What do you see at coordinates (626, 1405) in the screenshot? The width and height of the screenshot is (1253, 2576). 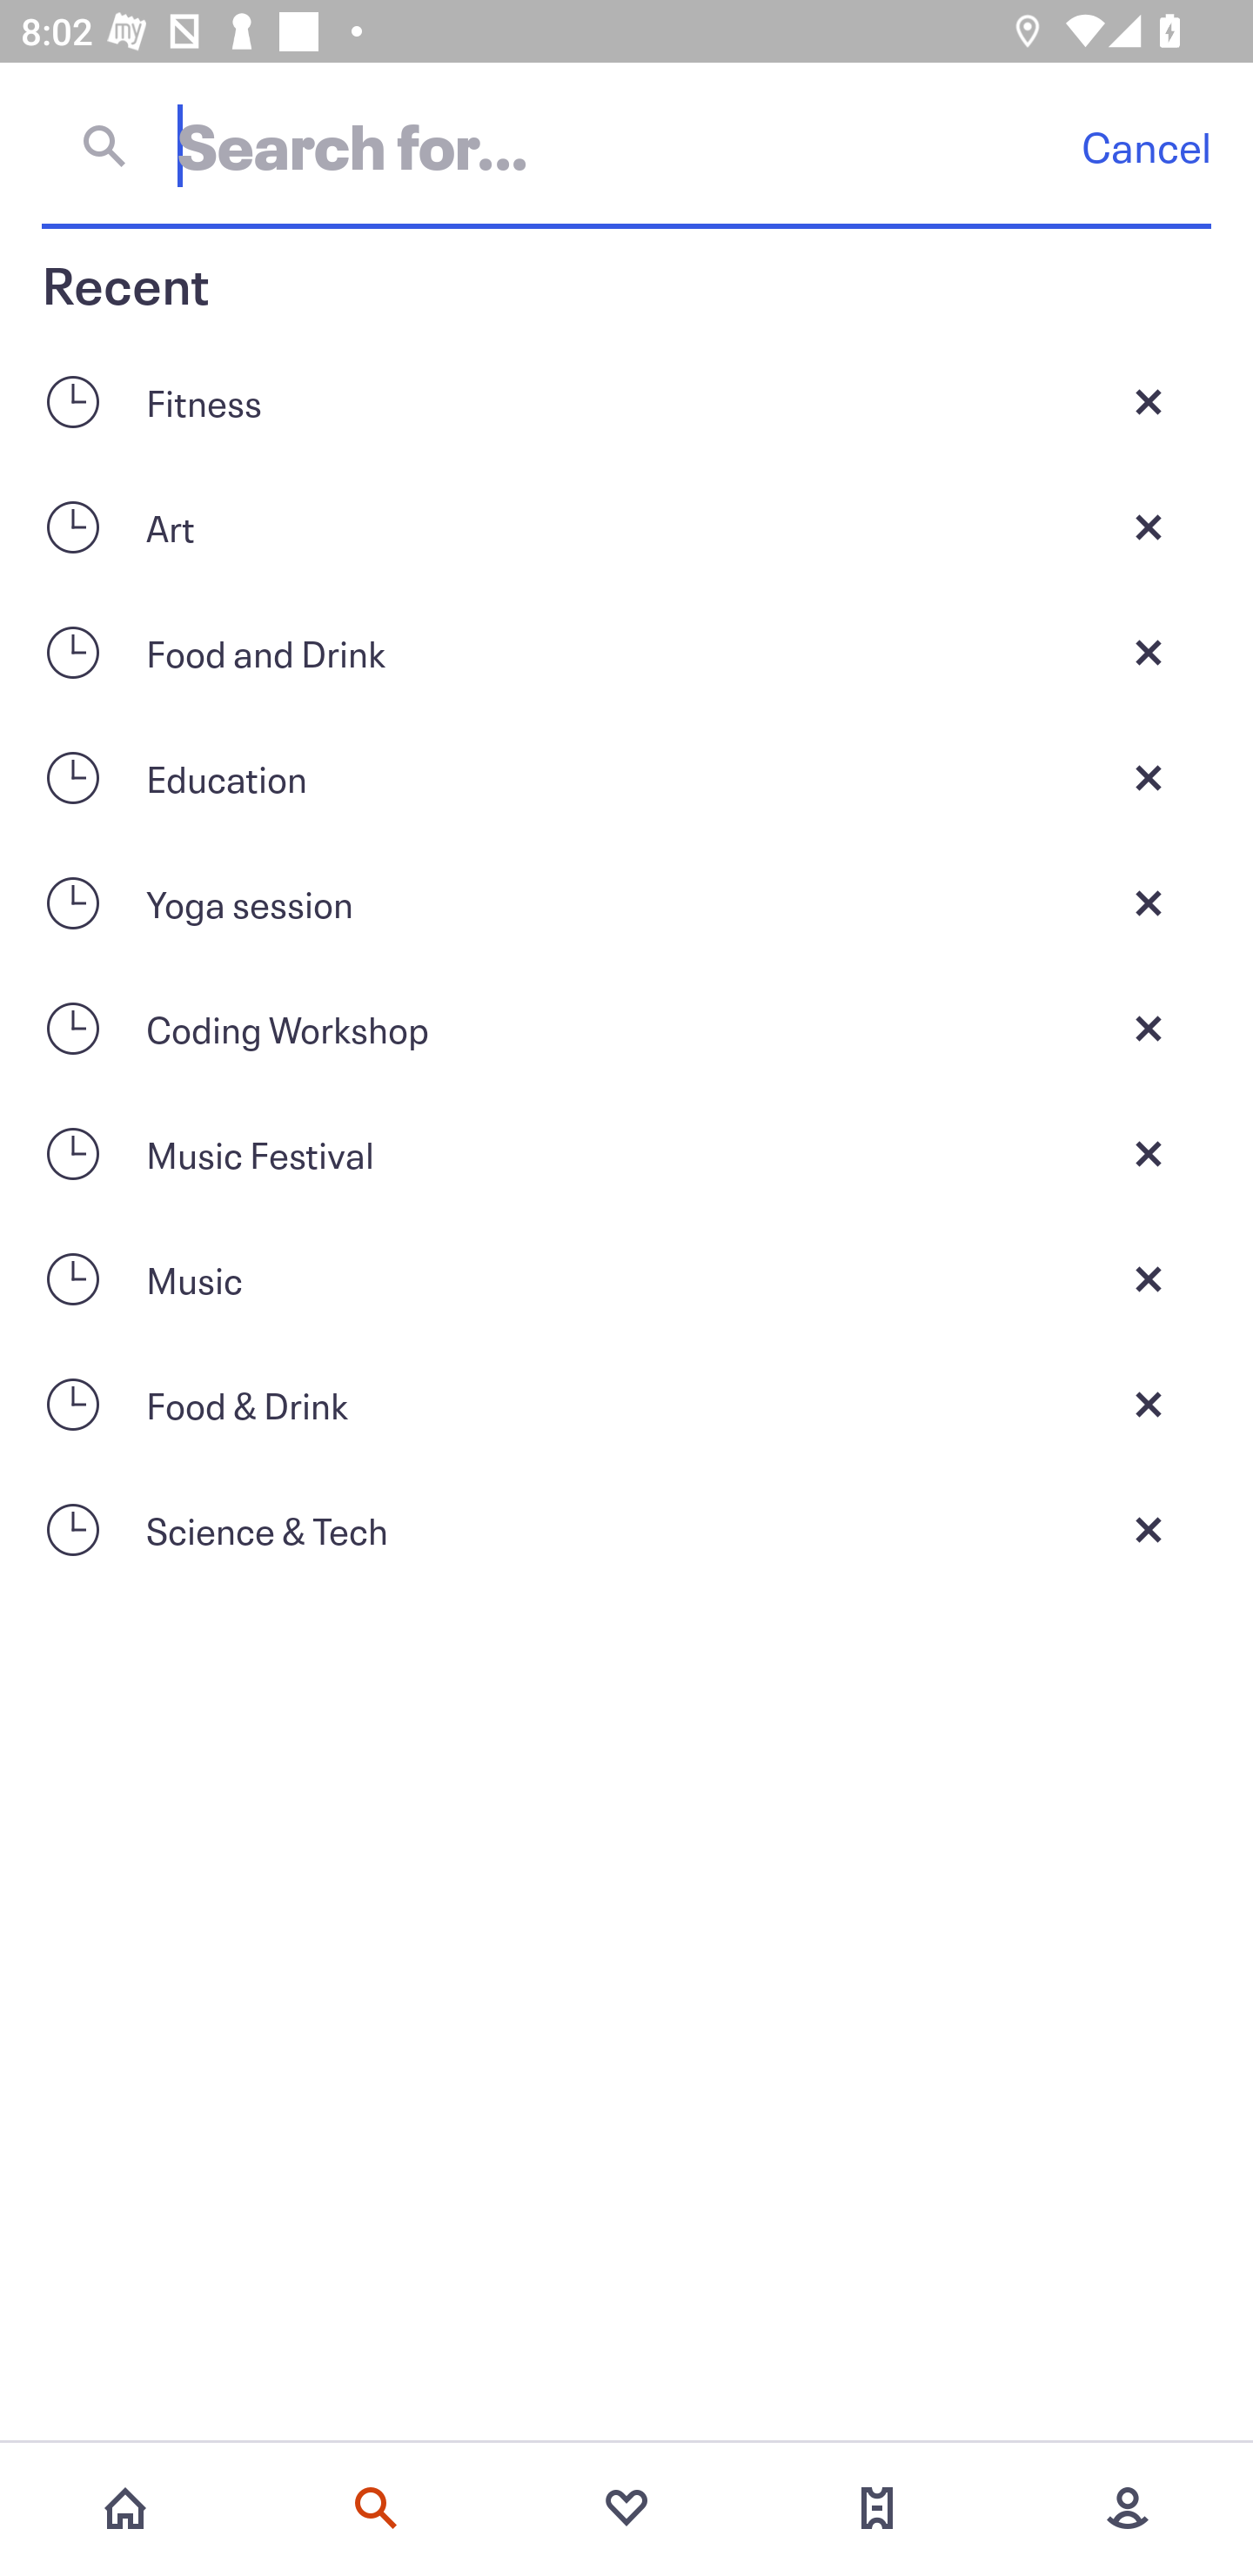 I see `Food & Drink Close current screen` at bounding box center [626, 1405].